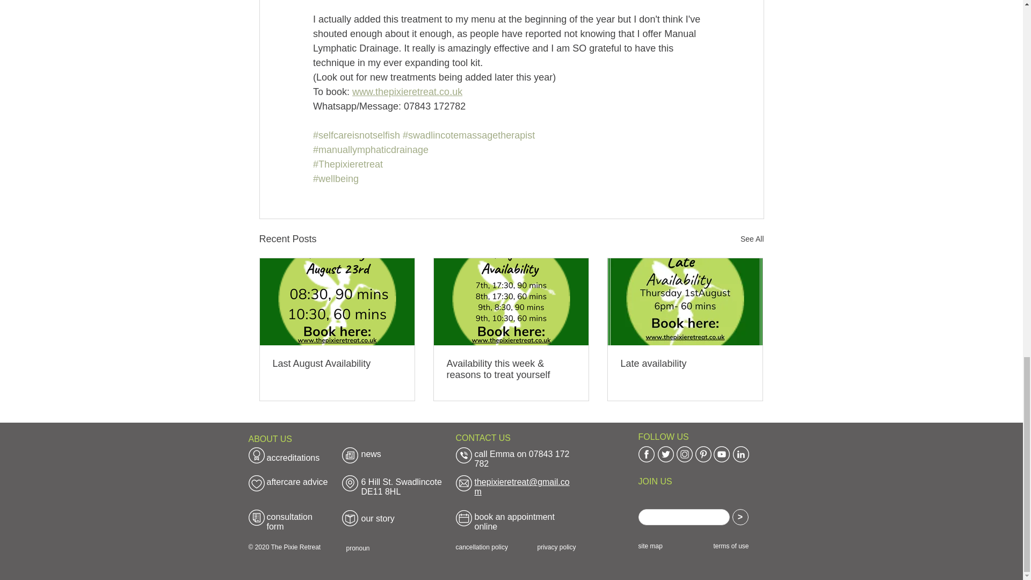 Image resolution: width=1031 pixels, height=580 pixels. Describe the element at coordinates (401, 487) in the screenshot. I see `6 Hill St. Swadlincote DE11 8HL` at that location.